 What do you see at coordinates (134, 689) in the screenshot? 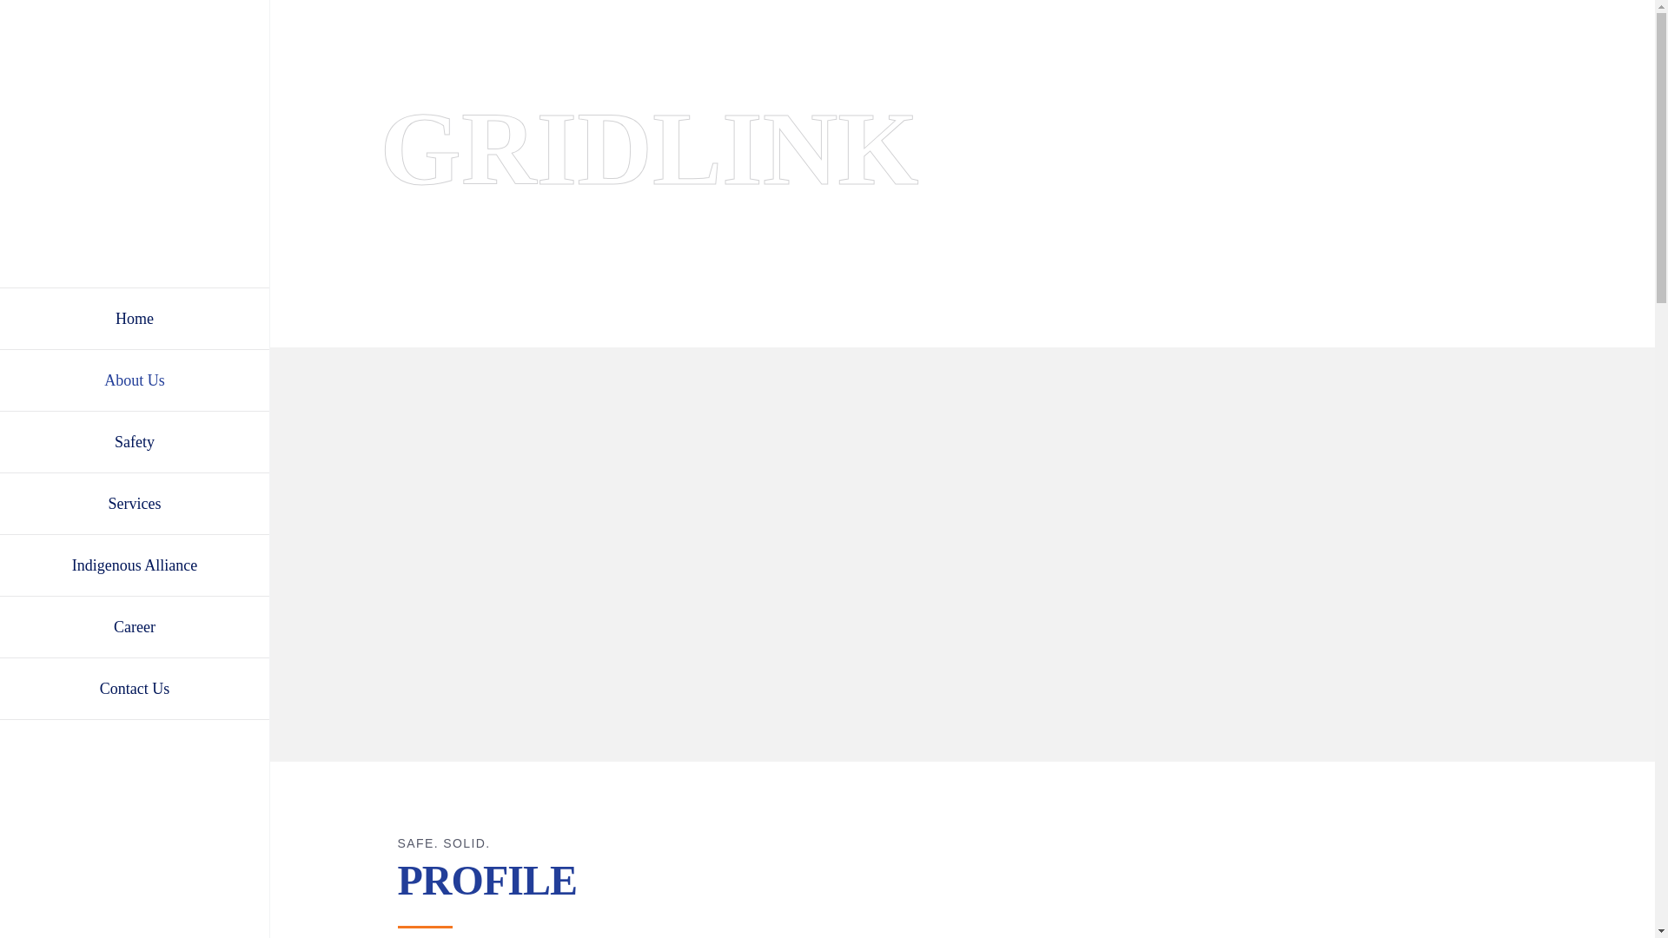
I see `Contact Us` at bounding box center [134, 689].